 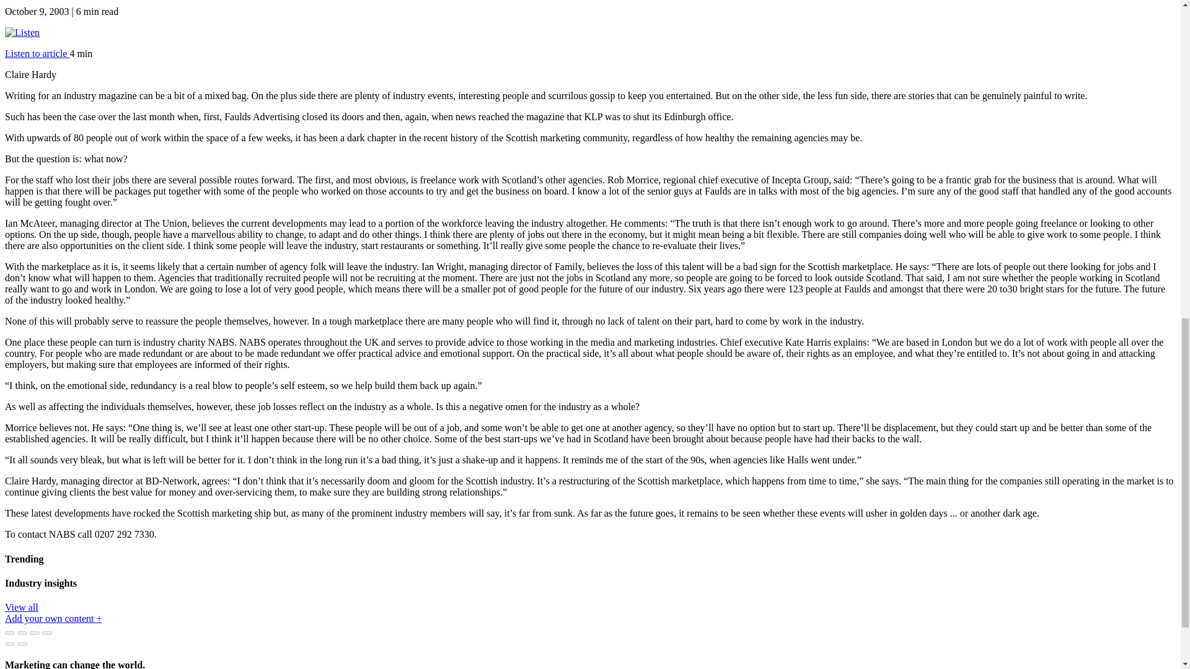 I want to click on Share, so click(x=22, y=633).